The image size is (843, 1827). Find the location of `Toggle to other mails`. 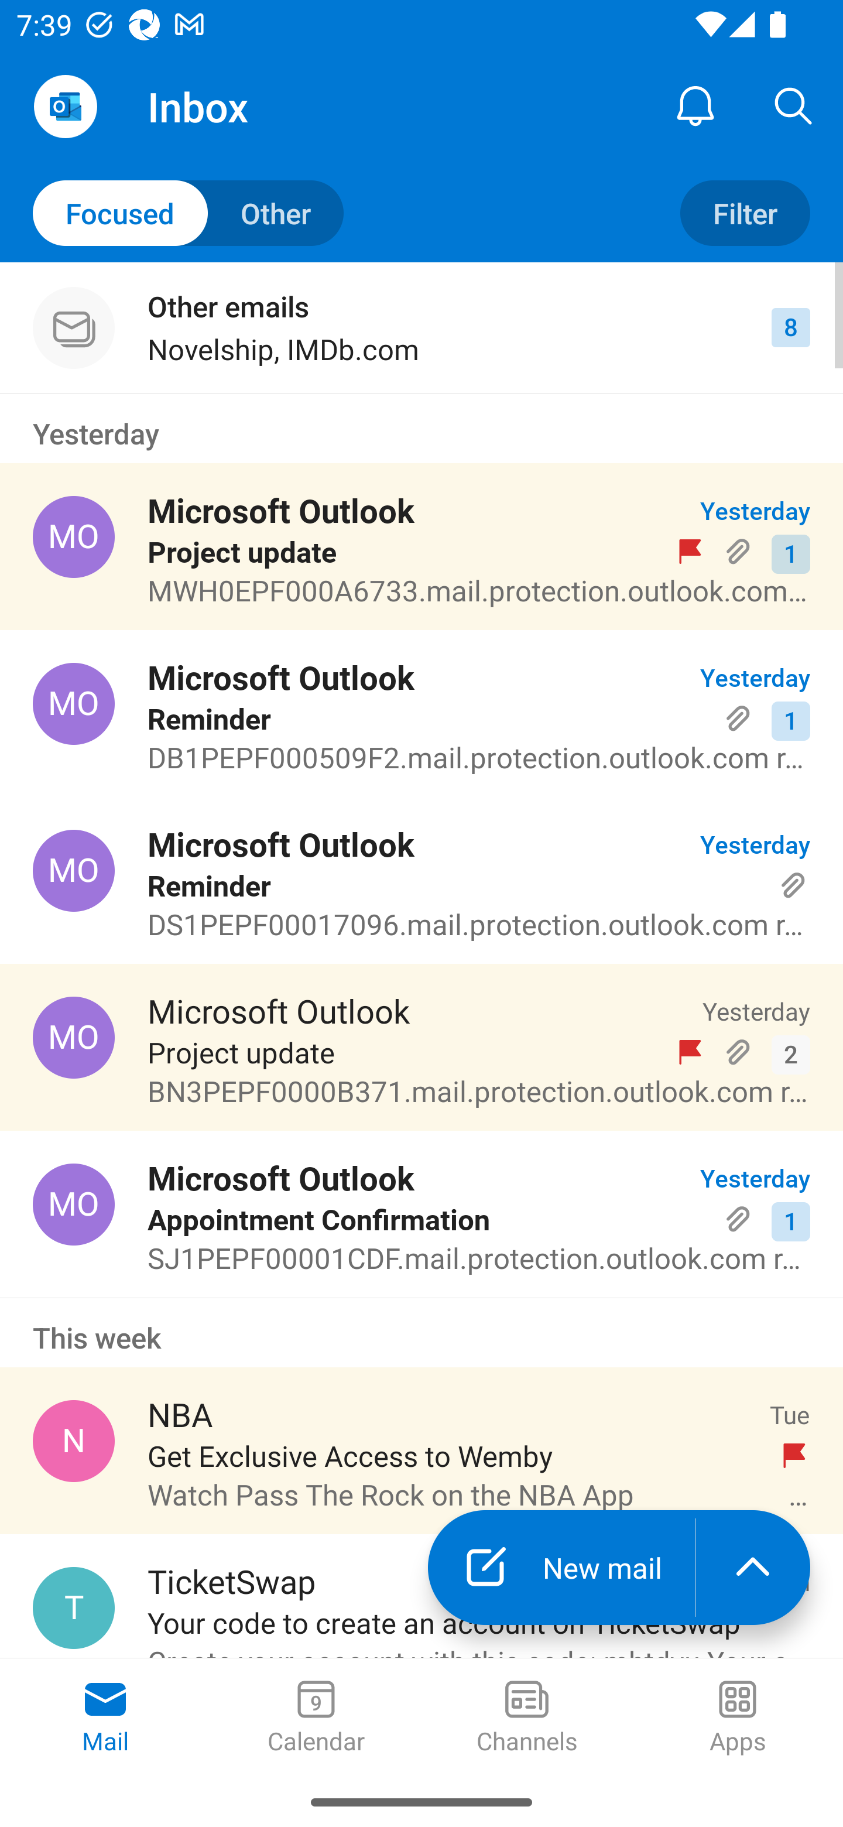

Toggle to other mails is located at coordinates (189, 213).